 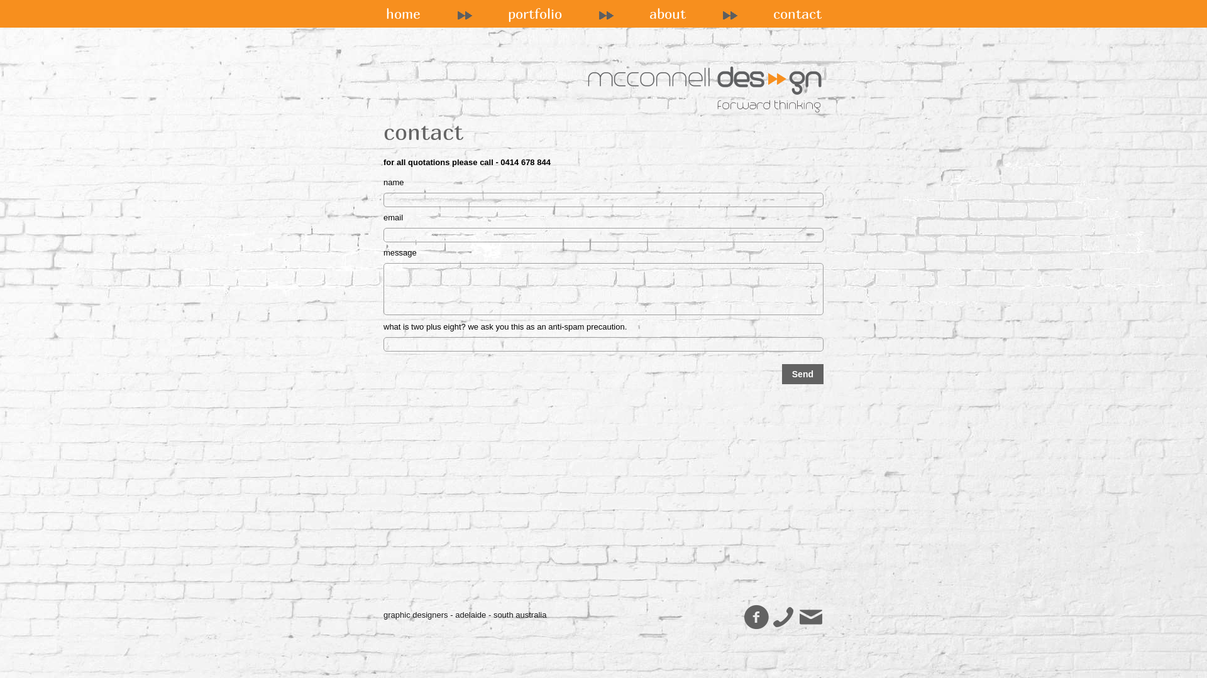 I want to click on Send, so click(x=803, y=374).